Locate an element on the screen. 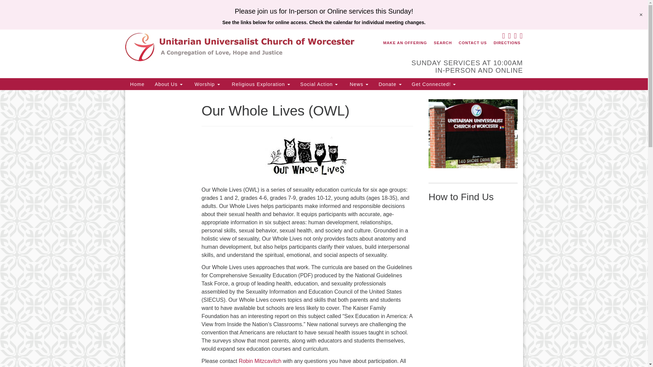  SEARCH is located at coordinates (442, 43).